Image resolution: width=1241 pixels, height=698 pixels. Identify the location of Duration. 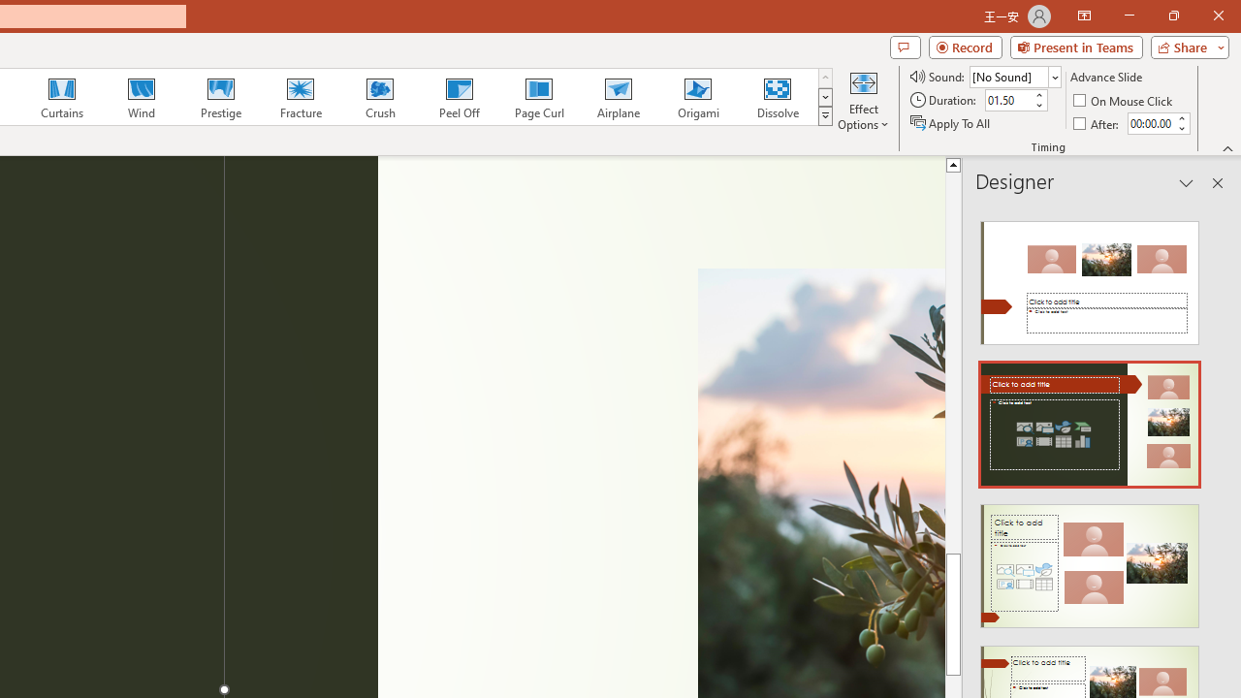
(1008, 101).